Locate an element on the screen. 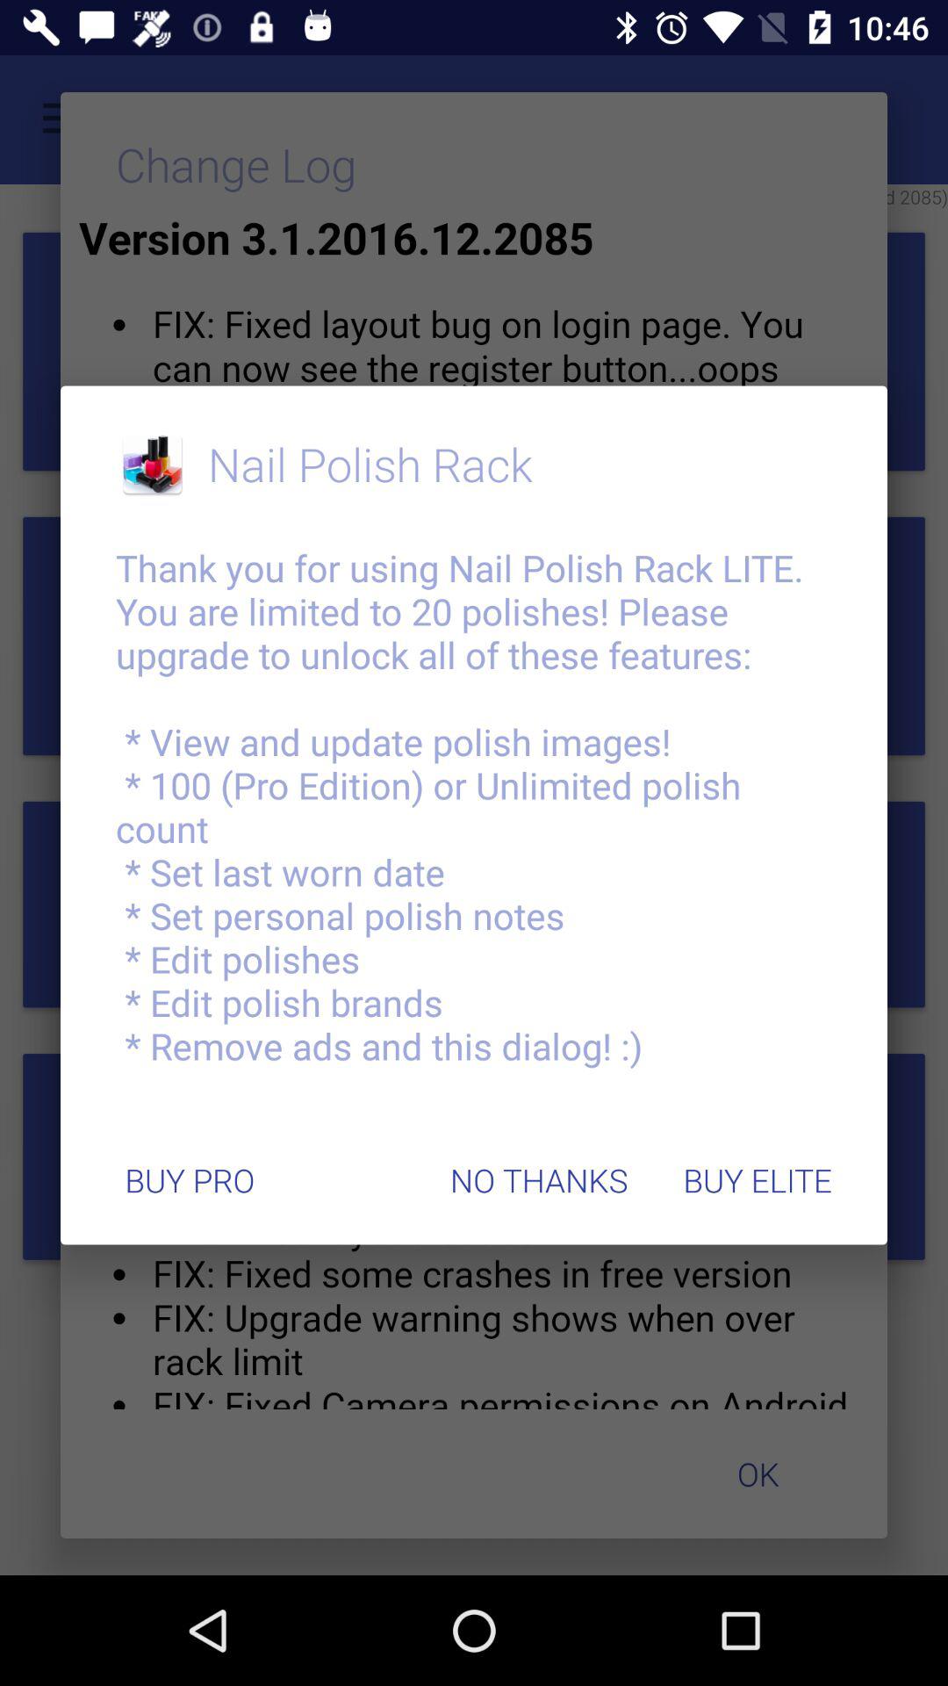  turn on the buy pro at the bottom left corner is located at coordinates (190, 1180).